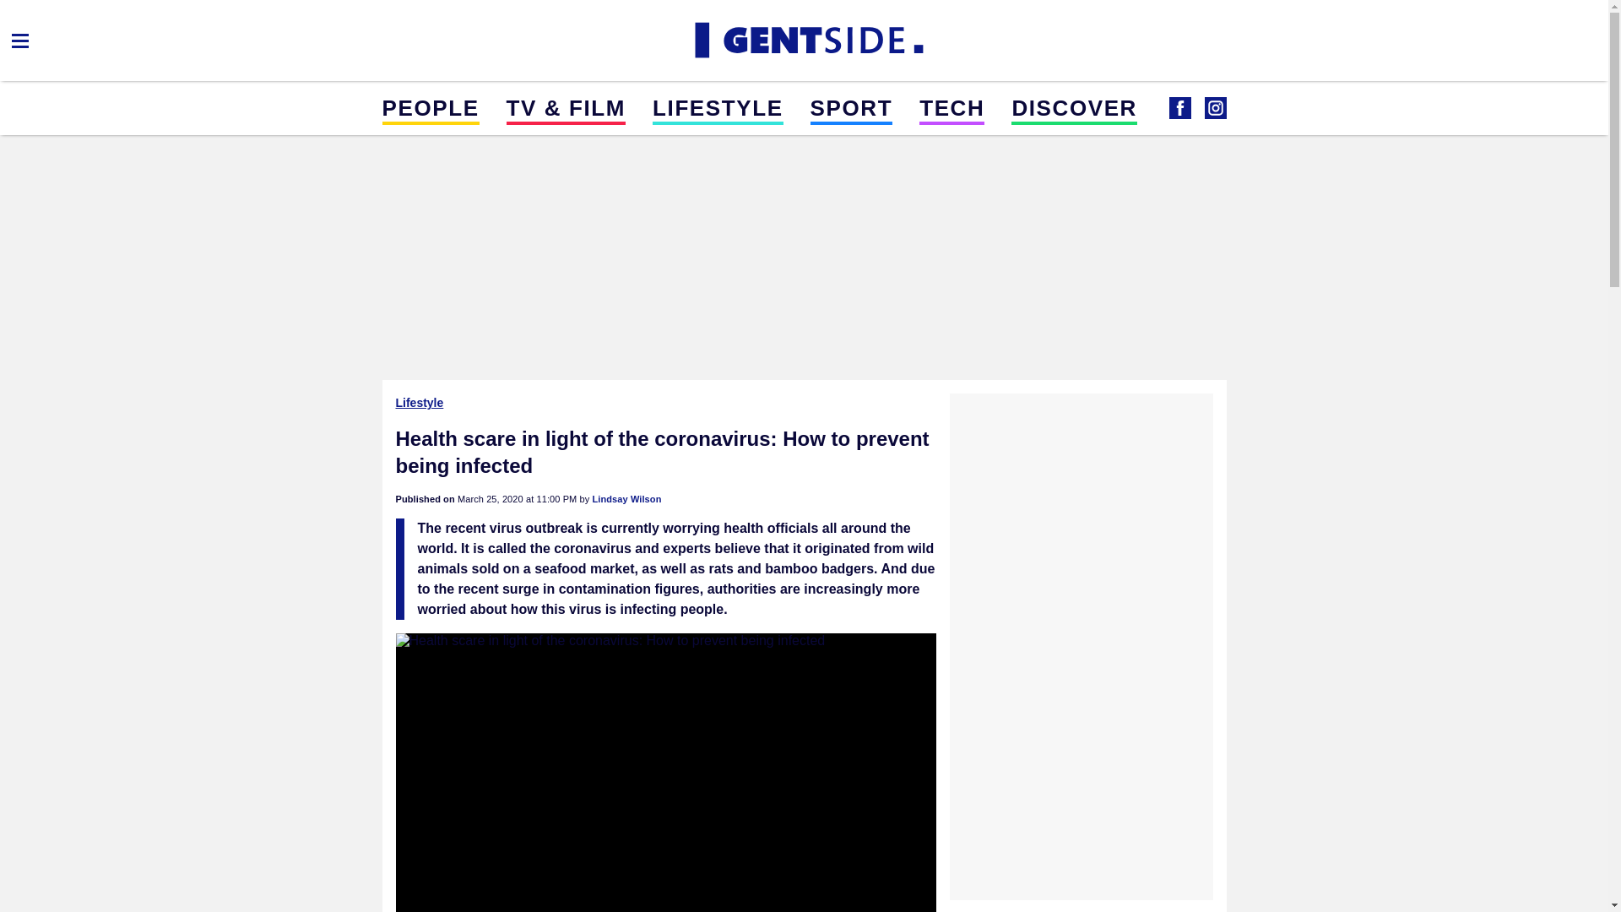 The height and width of the screenshot is (912, 1621). Describe the element at coordinates (1074, 107) in the screenshot. I see `DISCOVER` at that location.